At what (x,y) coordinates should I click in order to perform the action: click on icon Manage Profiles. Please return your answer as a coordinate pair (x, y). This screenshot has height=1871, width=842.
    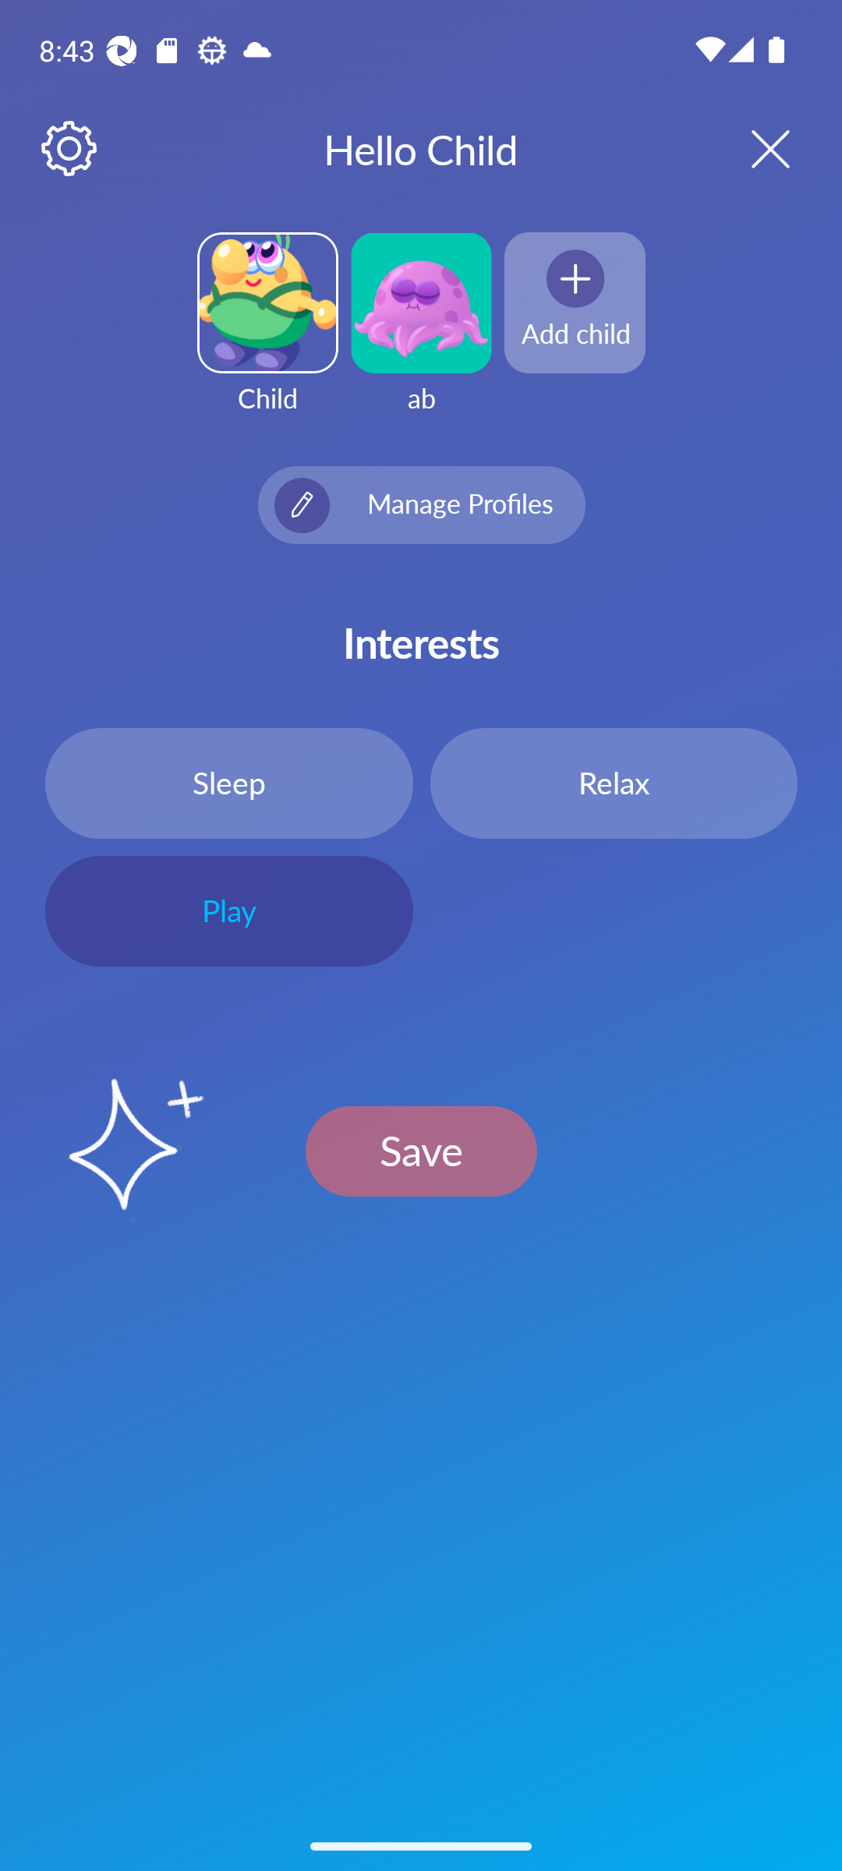
    Looking at the image, I should click on (421, 505).